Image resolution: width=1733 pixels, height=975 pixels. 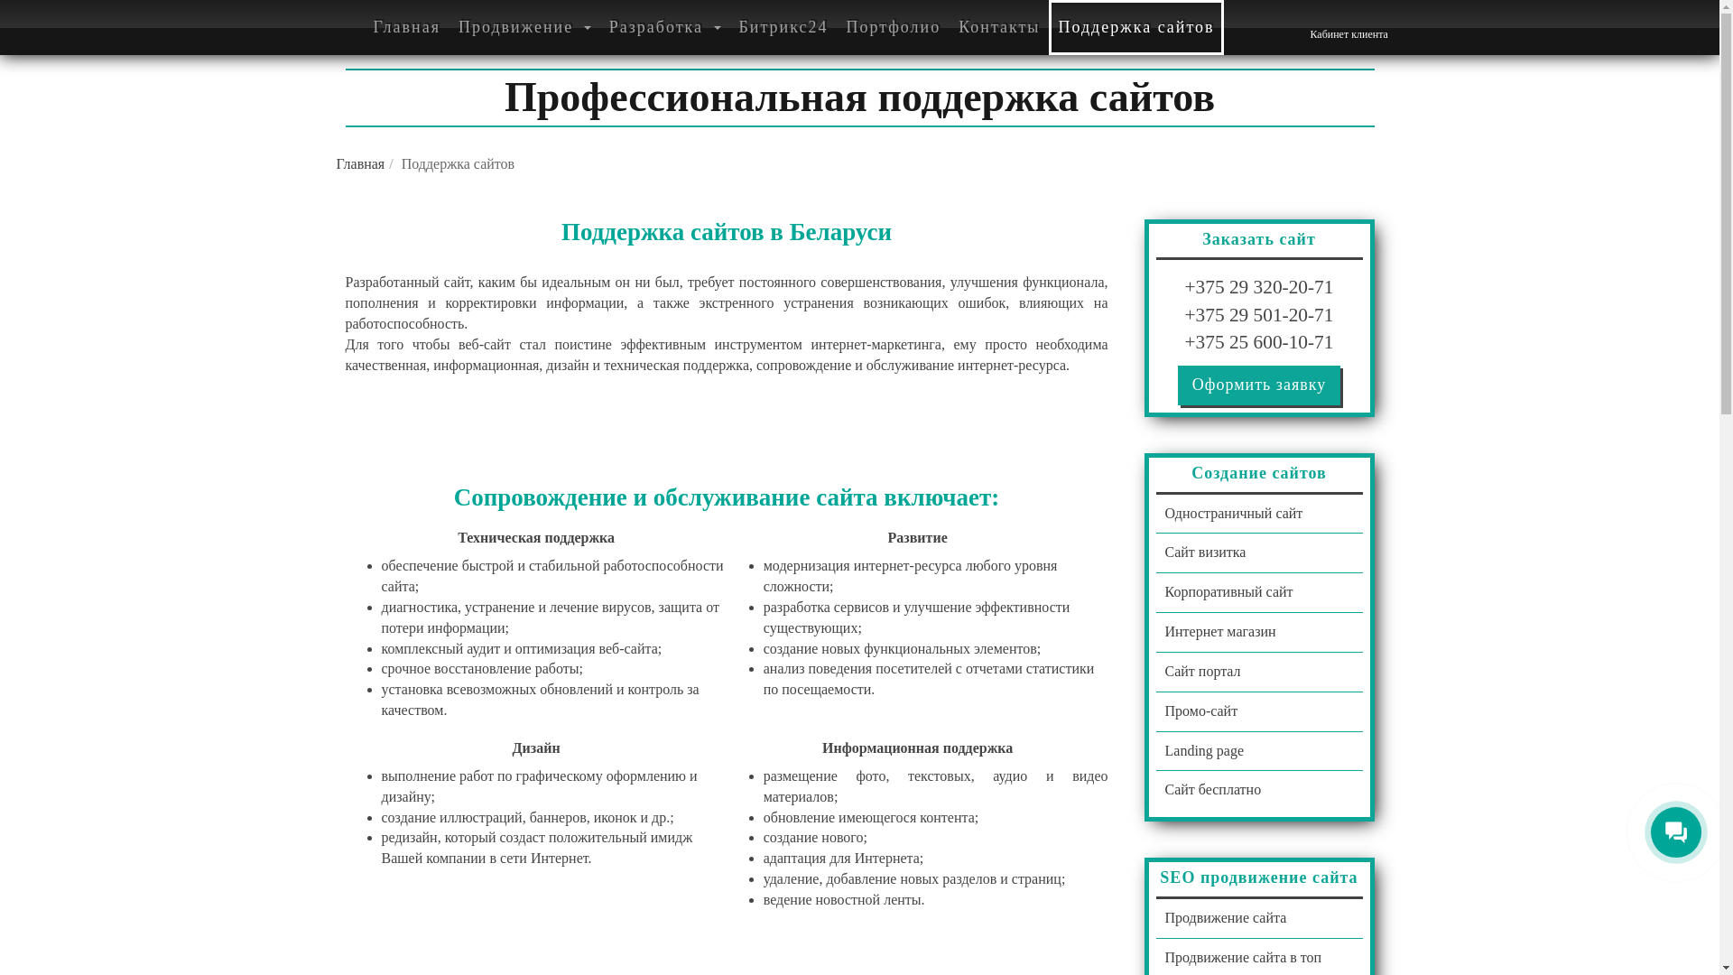 I want to click on Landing page, so click(x=1258, y=751).